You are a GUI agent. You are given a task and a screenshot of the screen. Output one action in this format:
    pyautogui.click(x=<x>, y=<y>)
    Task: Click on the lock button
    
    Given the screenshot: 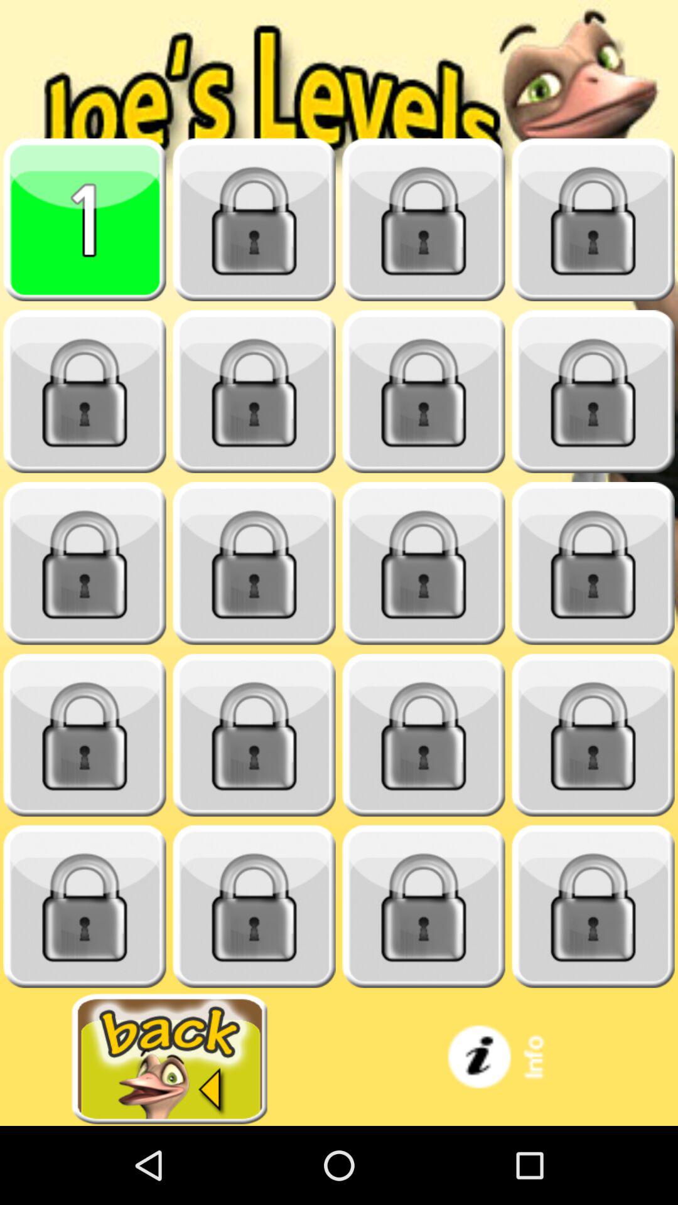 What is the action you would take?
    pyautogui.click(x=593, y=220)
    